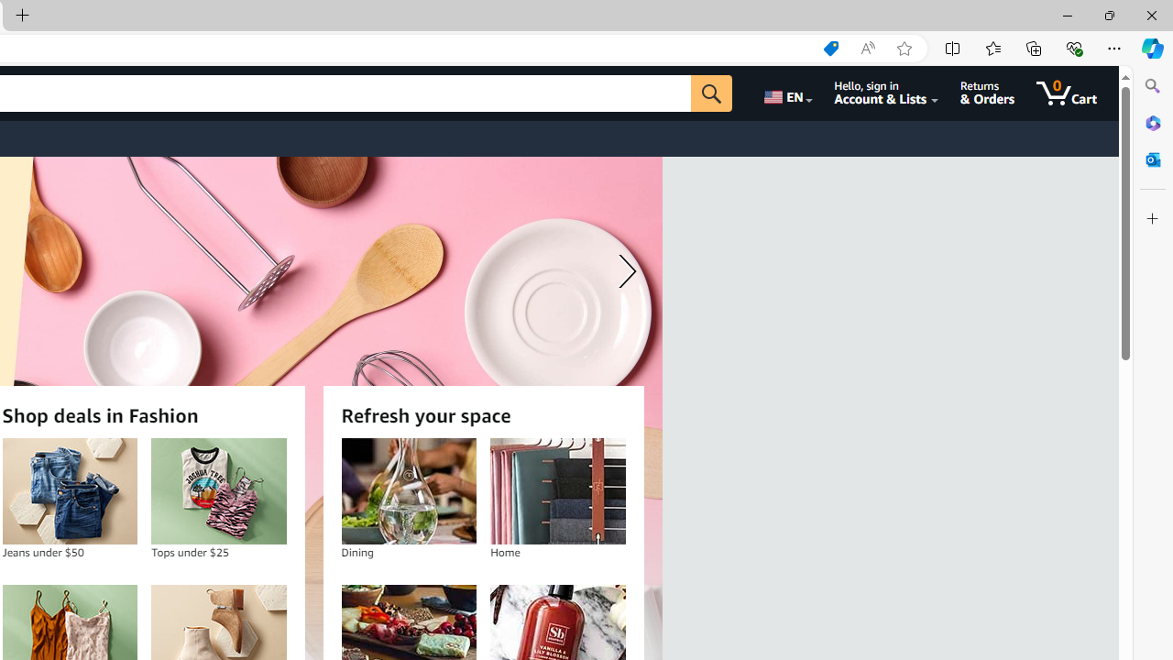  I want to click on Home, so click(558, 491).